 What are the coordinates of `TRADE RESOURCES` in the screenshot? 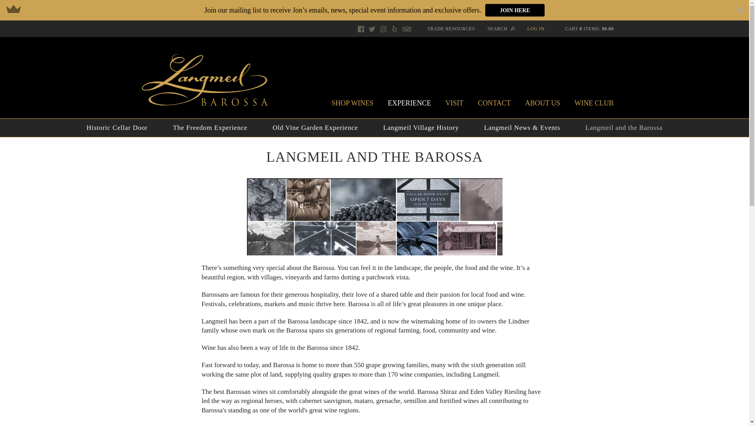 It's located at (451, 29).